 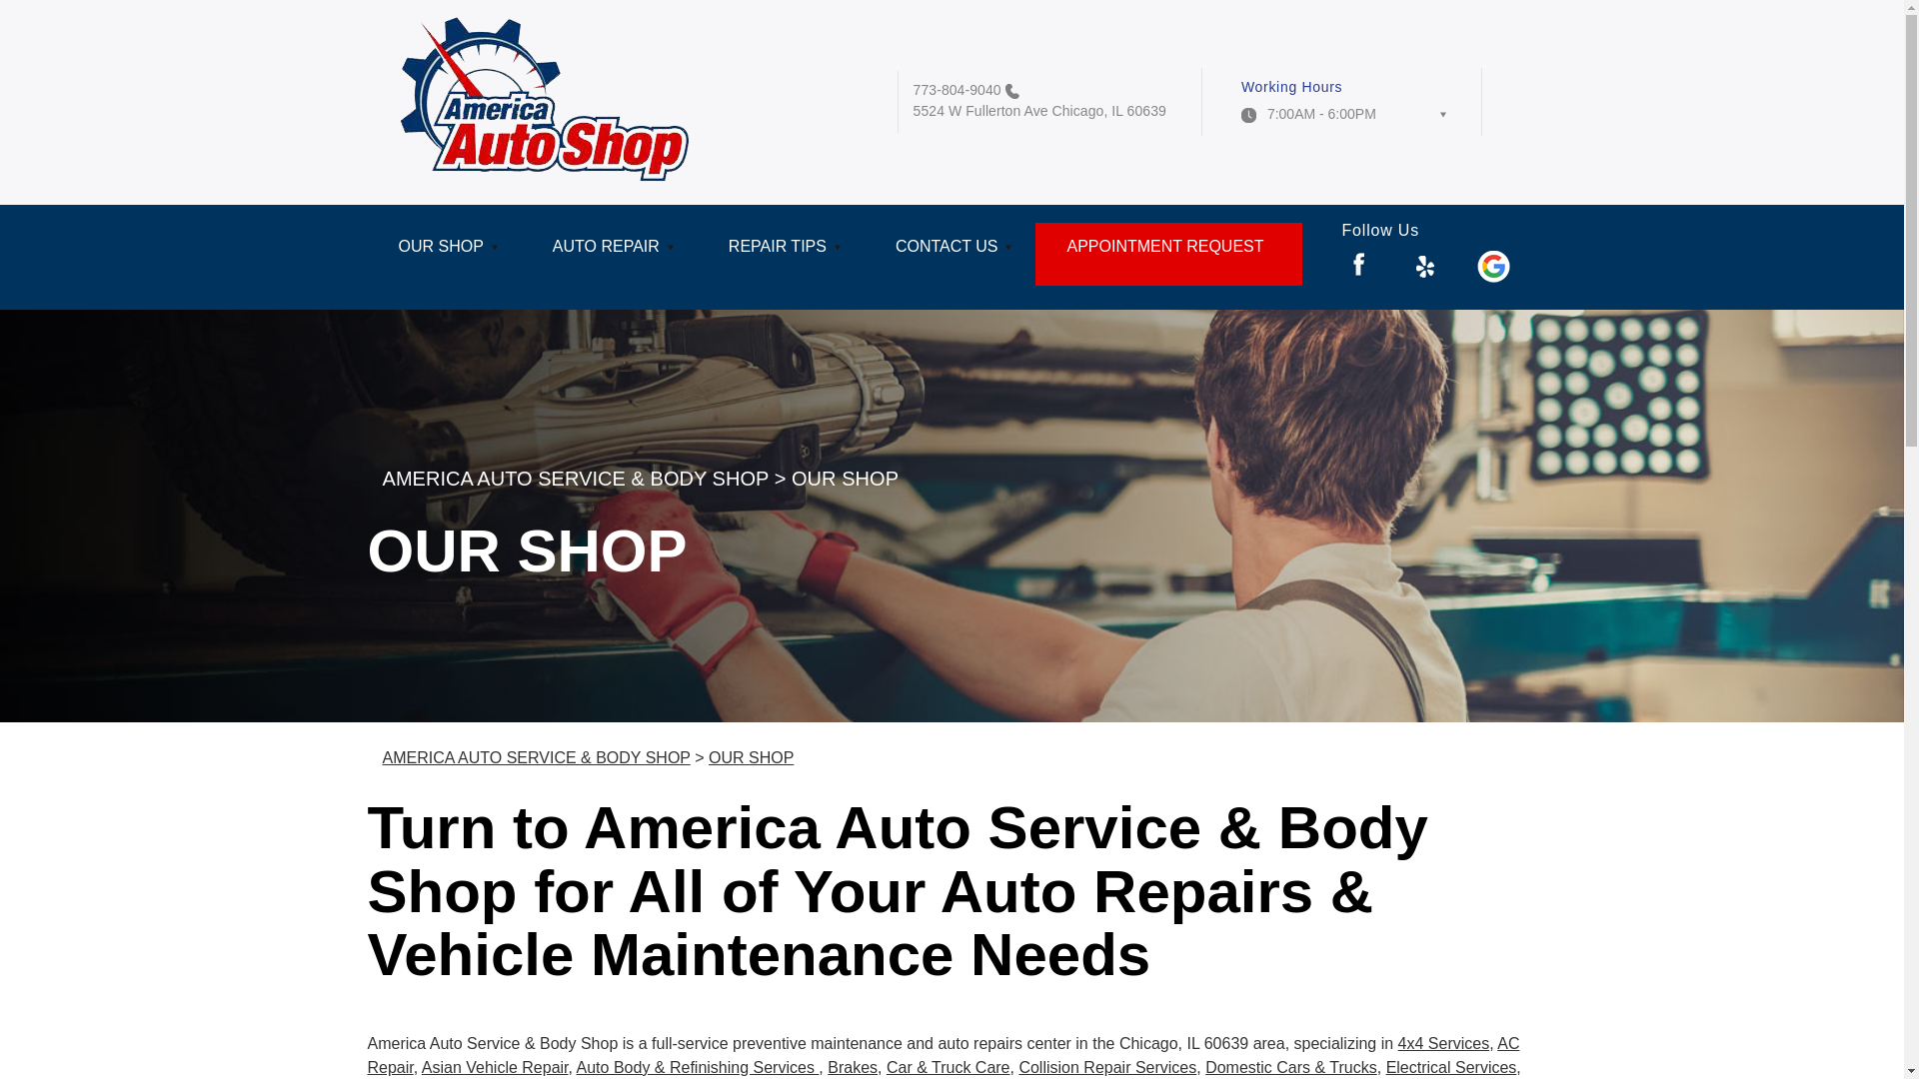 What do you see at coordinates (1343, 120) in the screenshot?
I see `7:00AM - 6:00PM` at bounding box center [1343, 120].